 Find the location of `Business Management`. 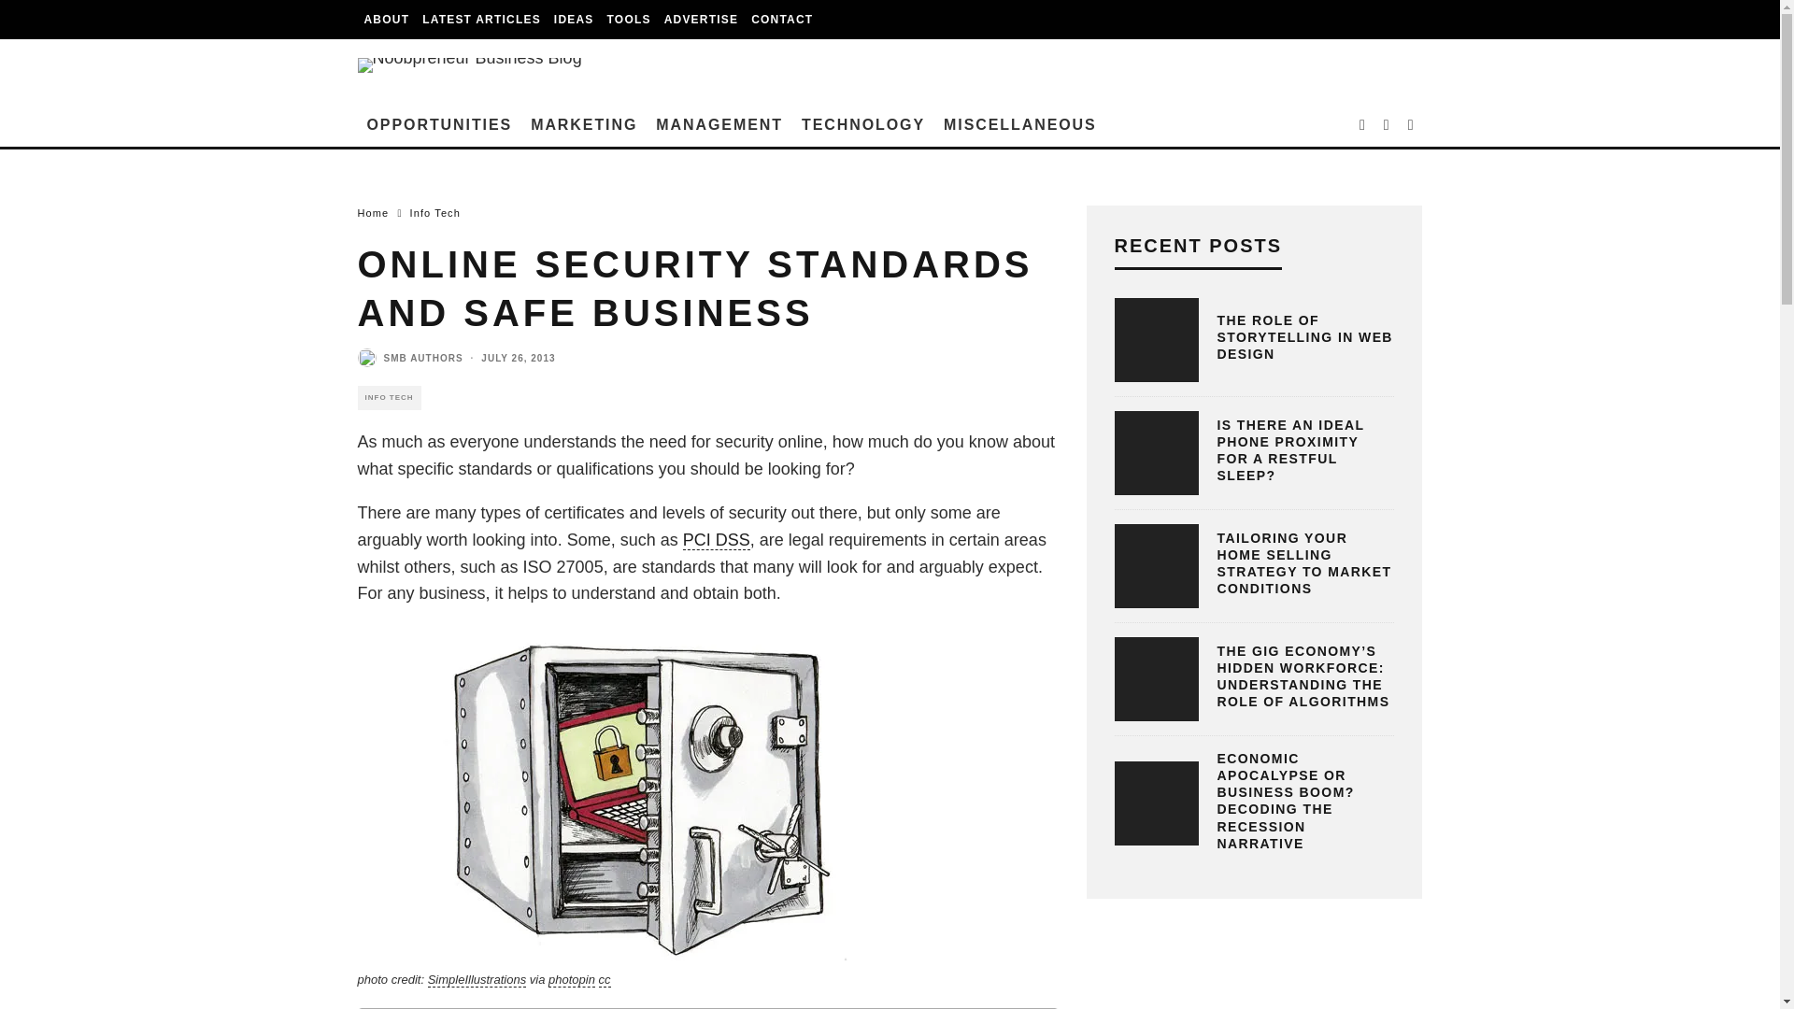

Business Management is located at coordinates (719, 125).